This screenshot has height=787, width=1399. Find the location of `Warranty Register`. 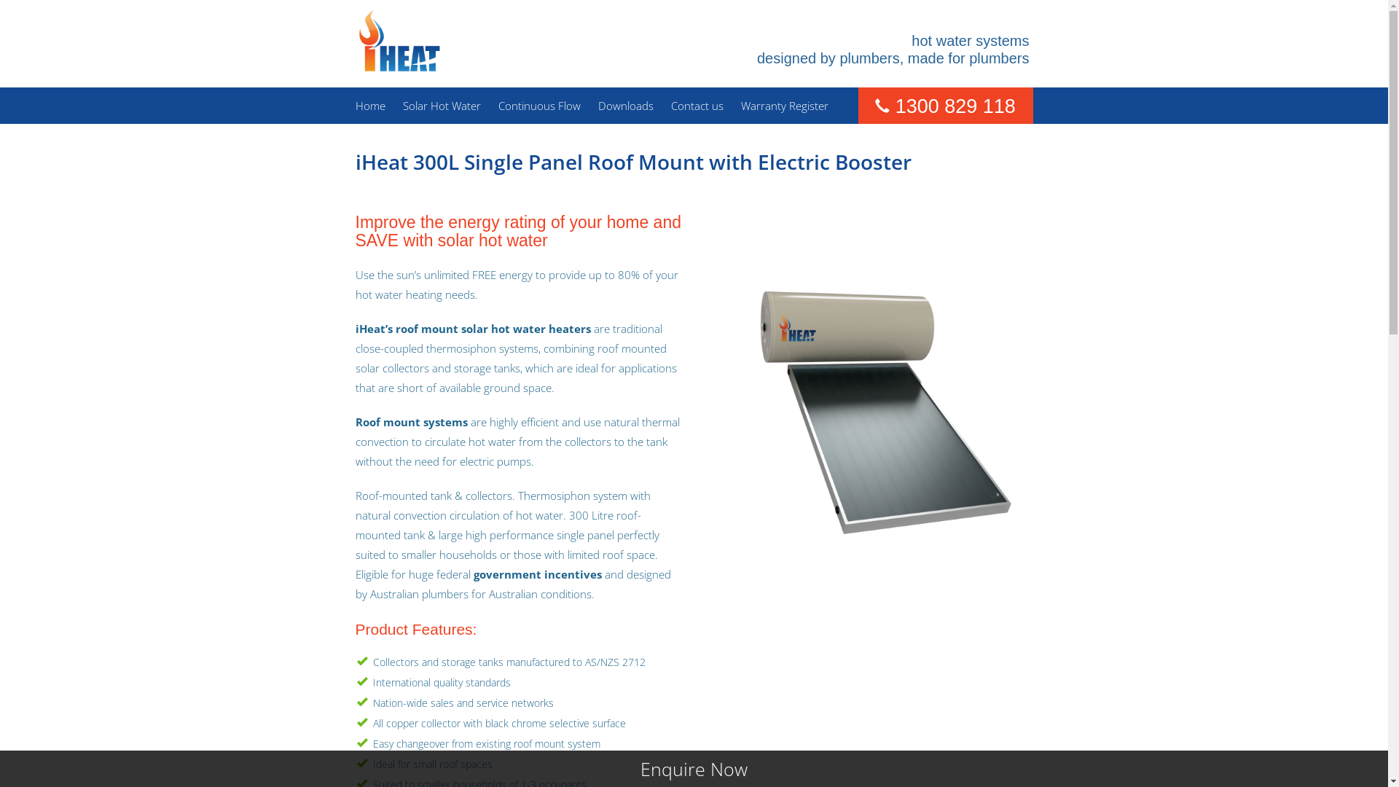

Warranty Register is located at coordinates (784, 106).